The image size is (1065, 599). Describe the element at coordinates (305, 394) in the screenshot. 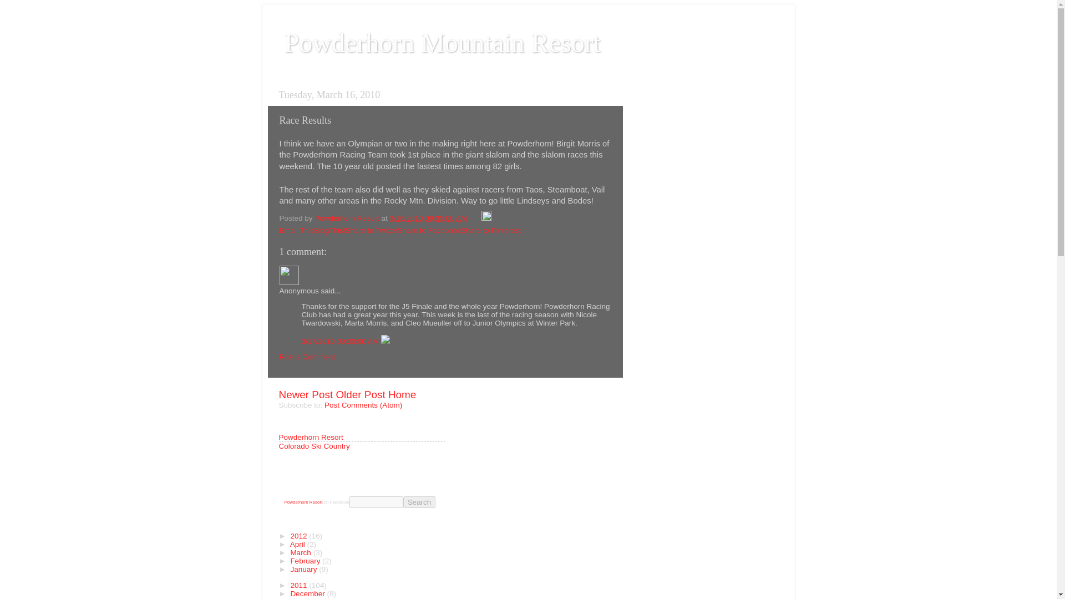

I see `Newer Post` at that location.